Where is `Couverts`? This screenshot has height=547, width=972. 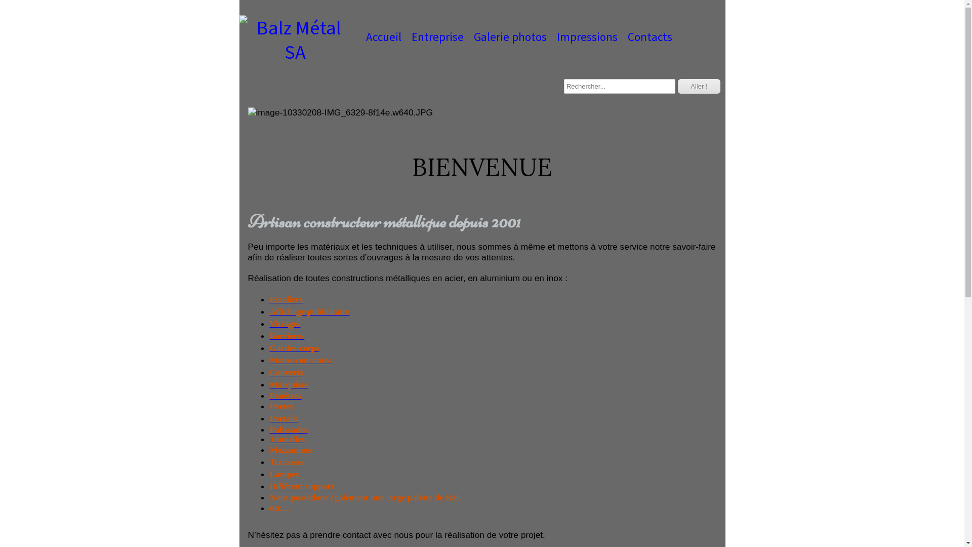 Couverts is located at coordinates (287, 373).